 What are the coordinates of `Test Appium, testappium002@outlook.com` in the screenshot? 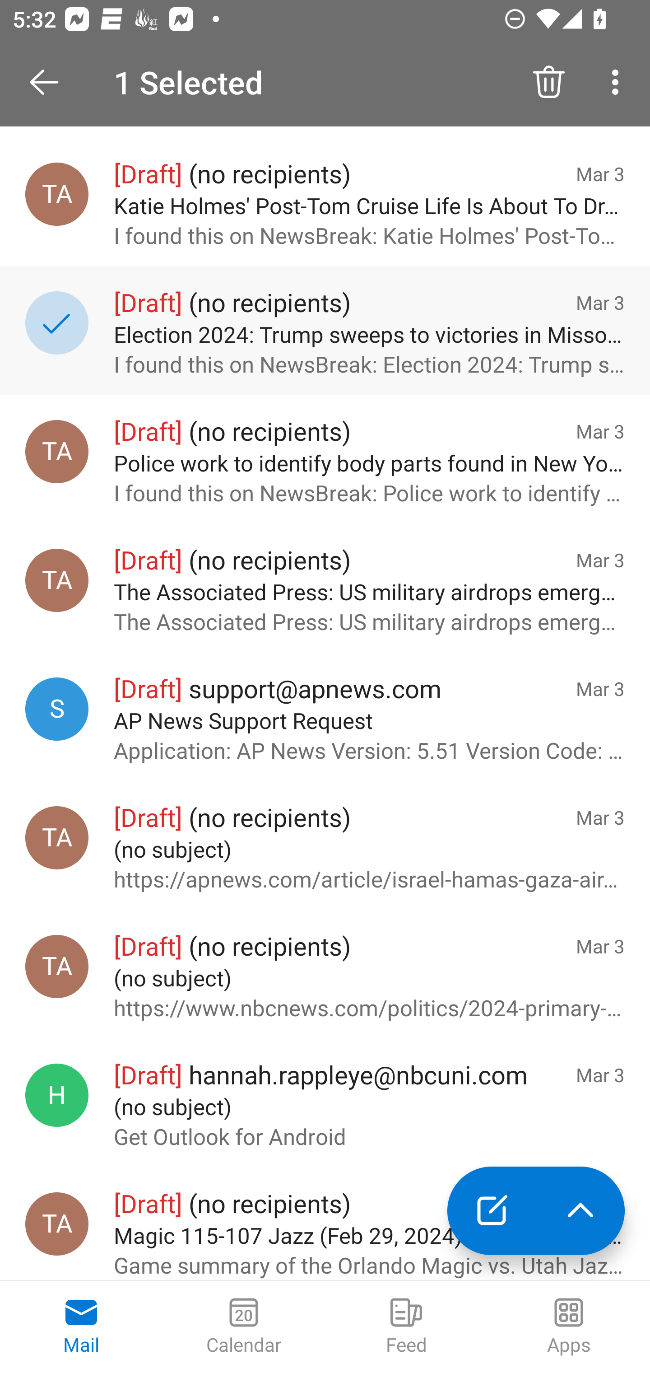 It's located at (57, 837).